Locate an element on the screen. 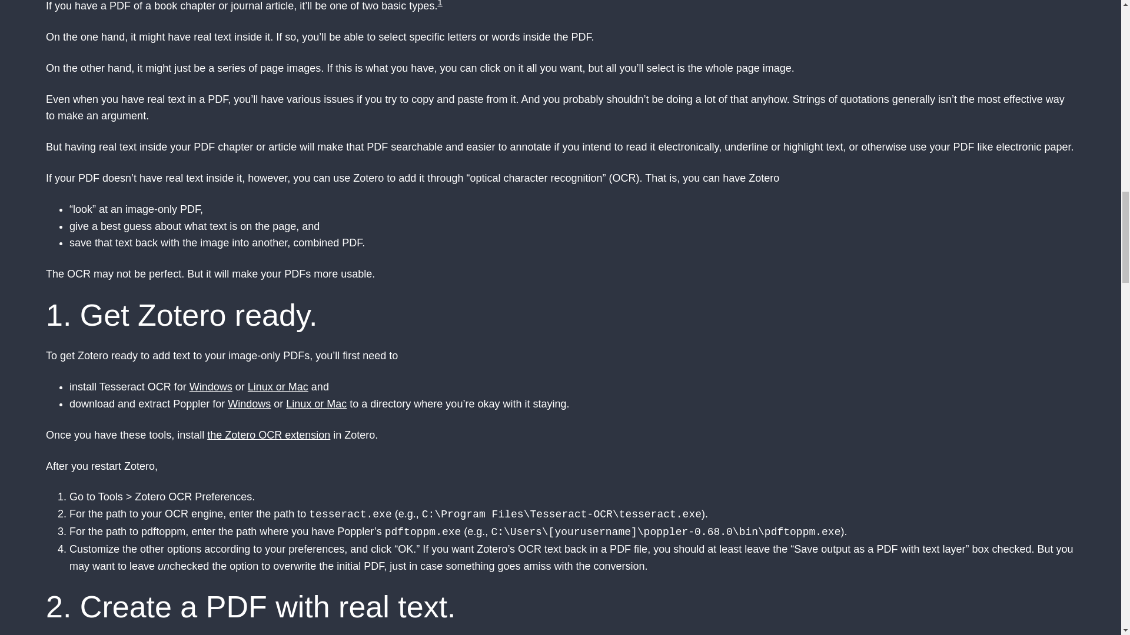 The height and width of the screenshot is (635, 1130). Linux or Mac is located at coordinates (278, 387).